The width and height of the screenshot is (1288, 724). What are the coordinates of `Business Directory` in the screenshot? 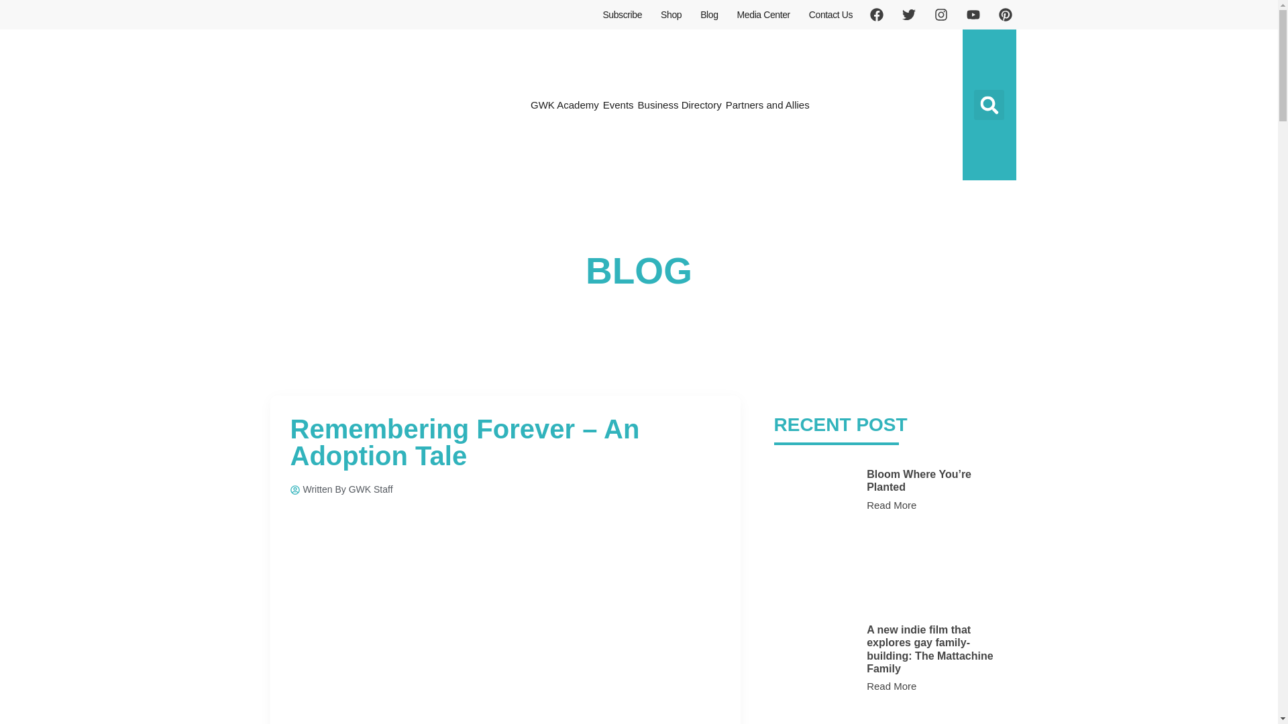 It's located at (680, 105).